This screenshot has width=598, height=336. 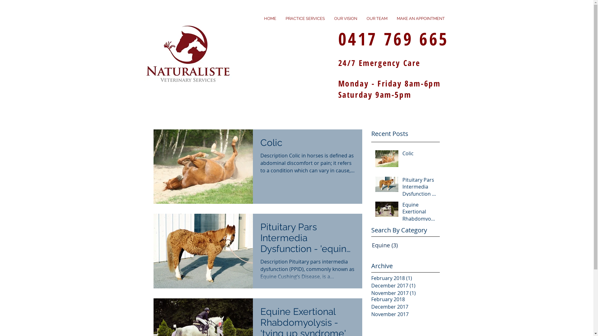 What do you see at coordinates (404, 293) in the screenshot?
I see `November 2017 (1)` at bounding box center [404, 293].